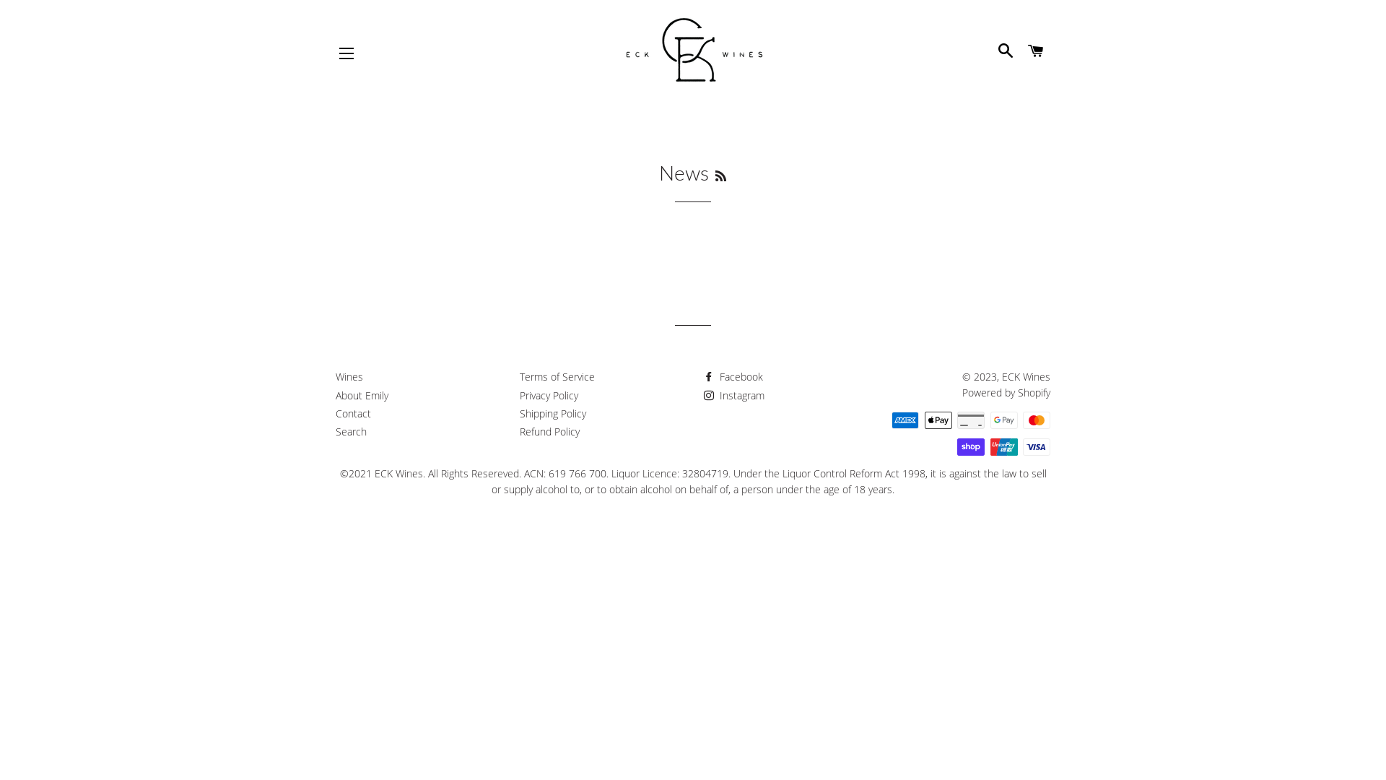 This screenshot has width=1386, height=780. Describe the element at coordinates (550, 432) in the screenshot. I see `Refund Policy` at that location.